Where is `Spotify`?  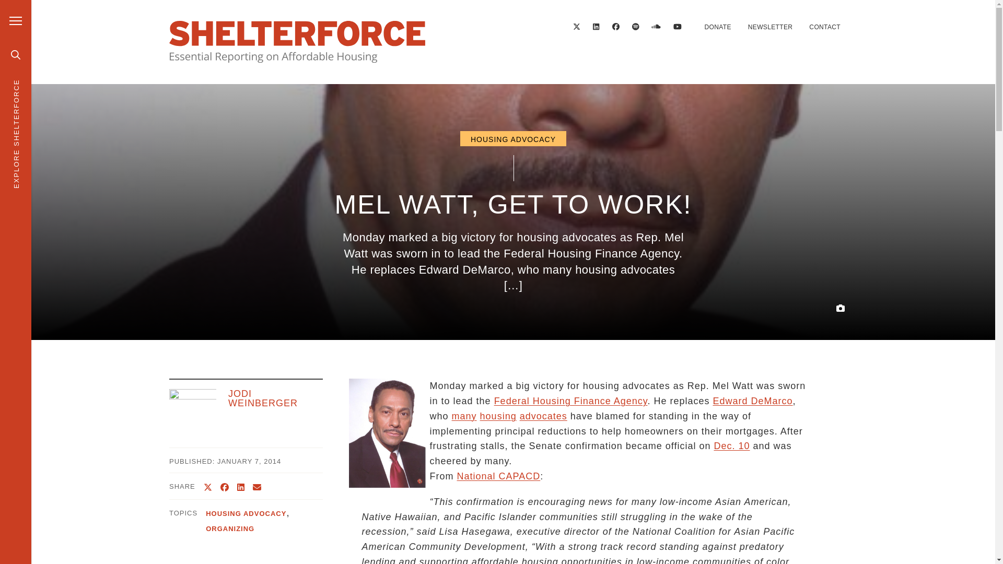 Spotify is located at coordinates (636, 27).